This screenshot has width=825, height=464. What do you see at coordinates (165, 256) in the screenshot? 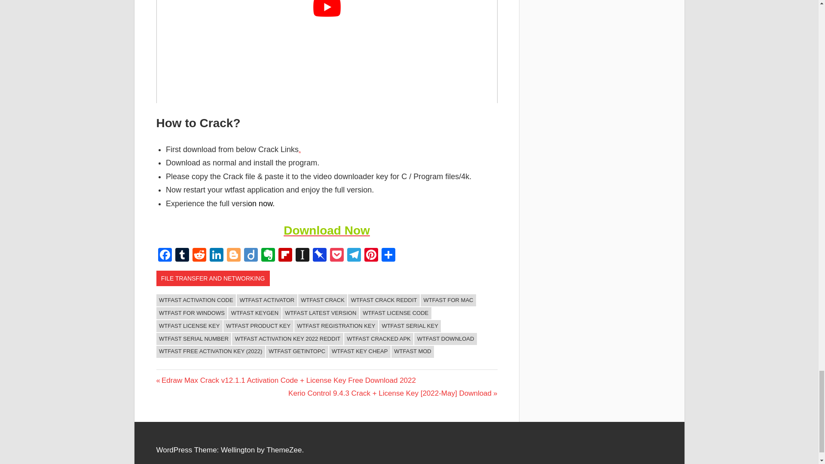
I see `Facebook` at bounding box center [165, 256].